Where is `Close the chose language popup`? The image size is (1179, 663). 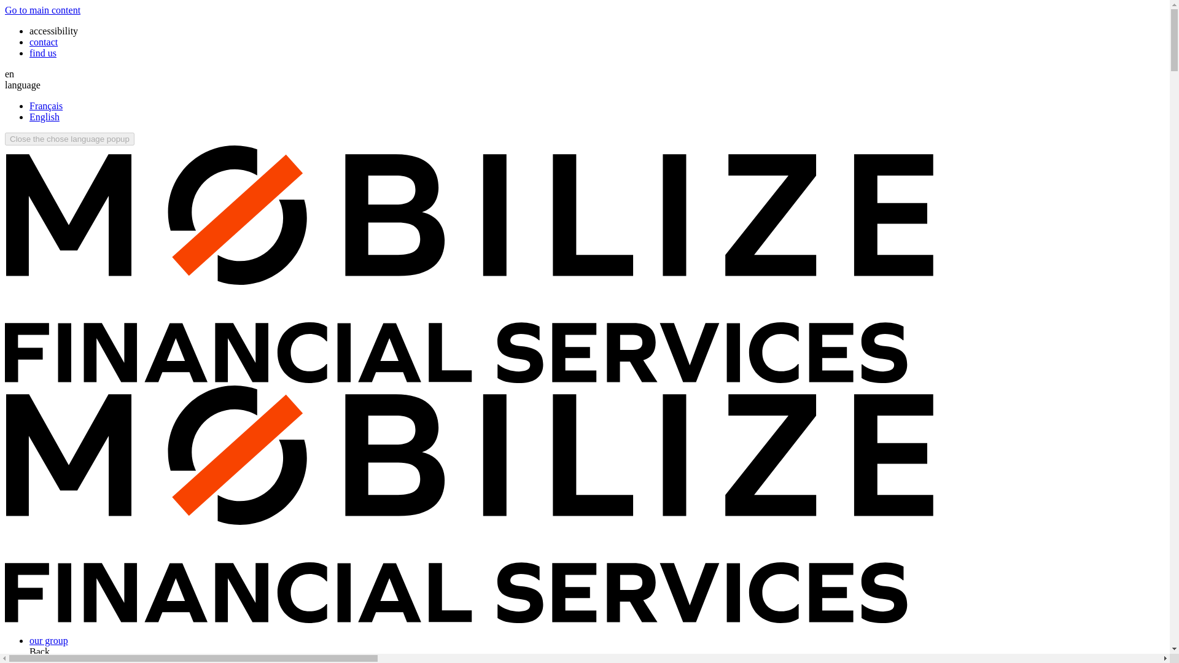 Close the chose language popup is located at coordinates (69, 139).